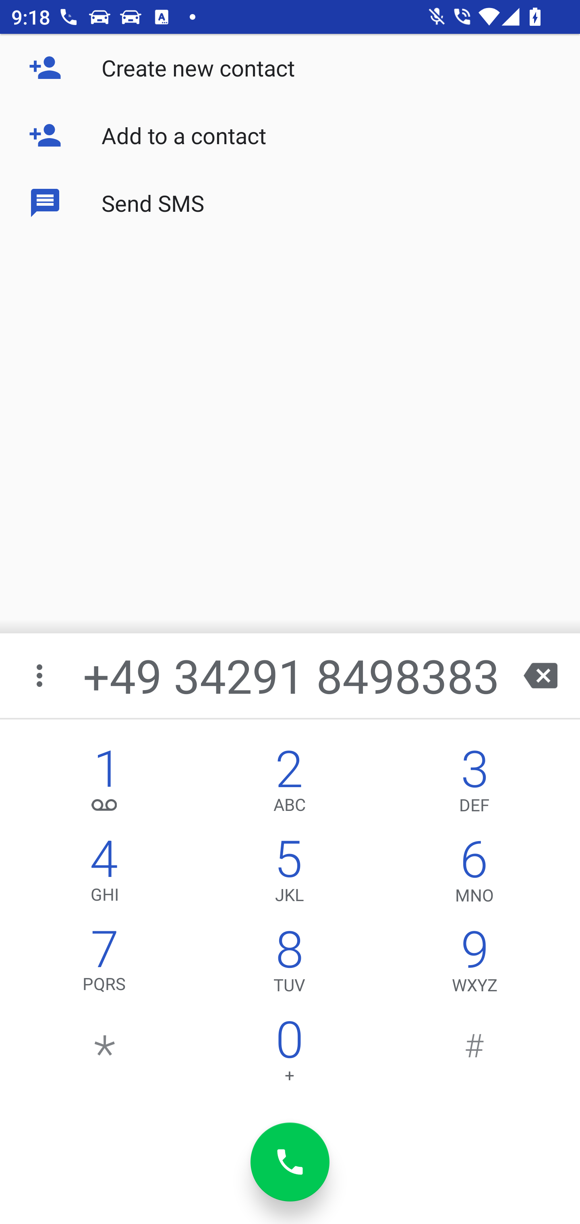 The width and height of the screenshot is (580, 1224). Describe the element at coordinates (105, 784) in the screenshot. I see `1, 1` at that location.